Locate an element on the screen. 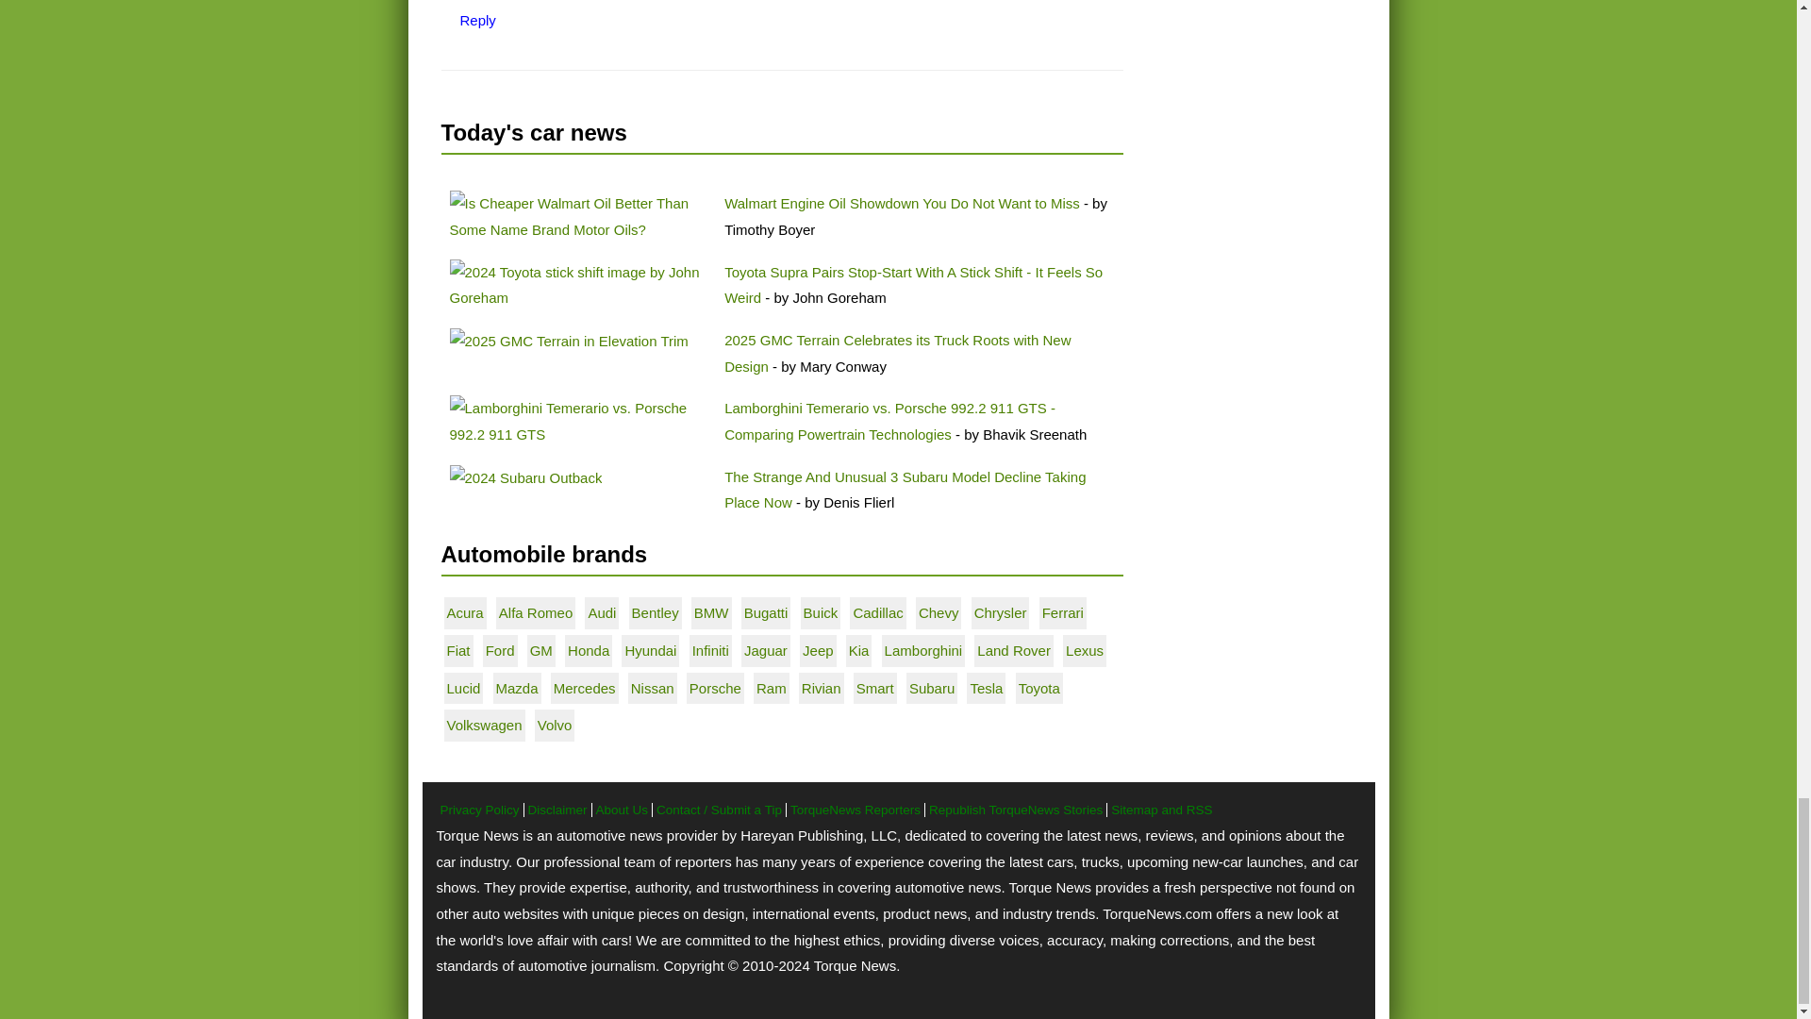 This screenshot has height=1019, width=1811. 2024 Toyota stick shift image by John Goreham is located at coordinates (578, 285).